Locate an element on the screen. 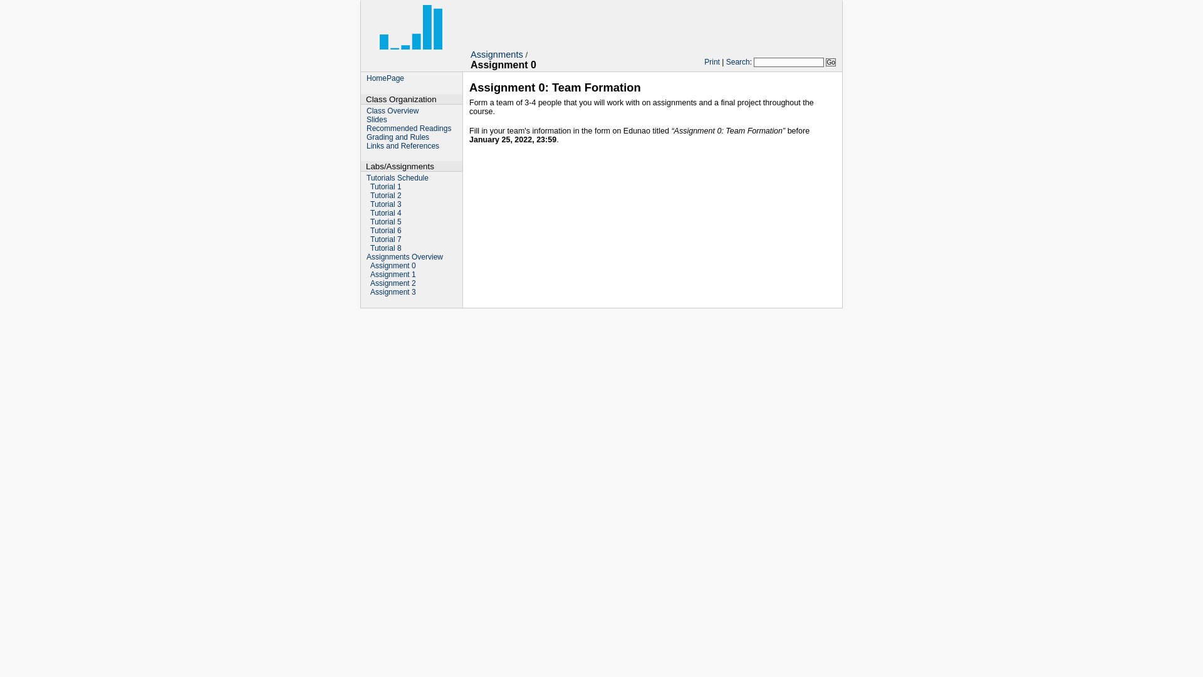 The width and height of the screenshot is (1203, 677). Tutorial 8 is located at coordinates (386, 248).